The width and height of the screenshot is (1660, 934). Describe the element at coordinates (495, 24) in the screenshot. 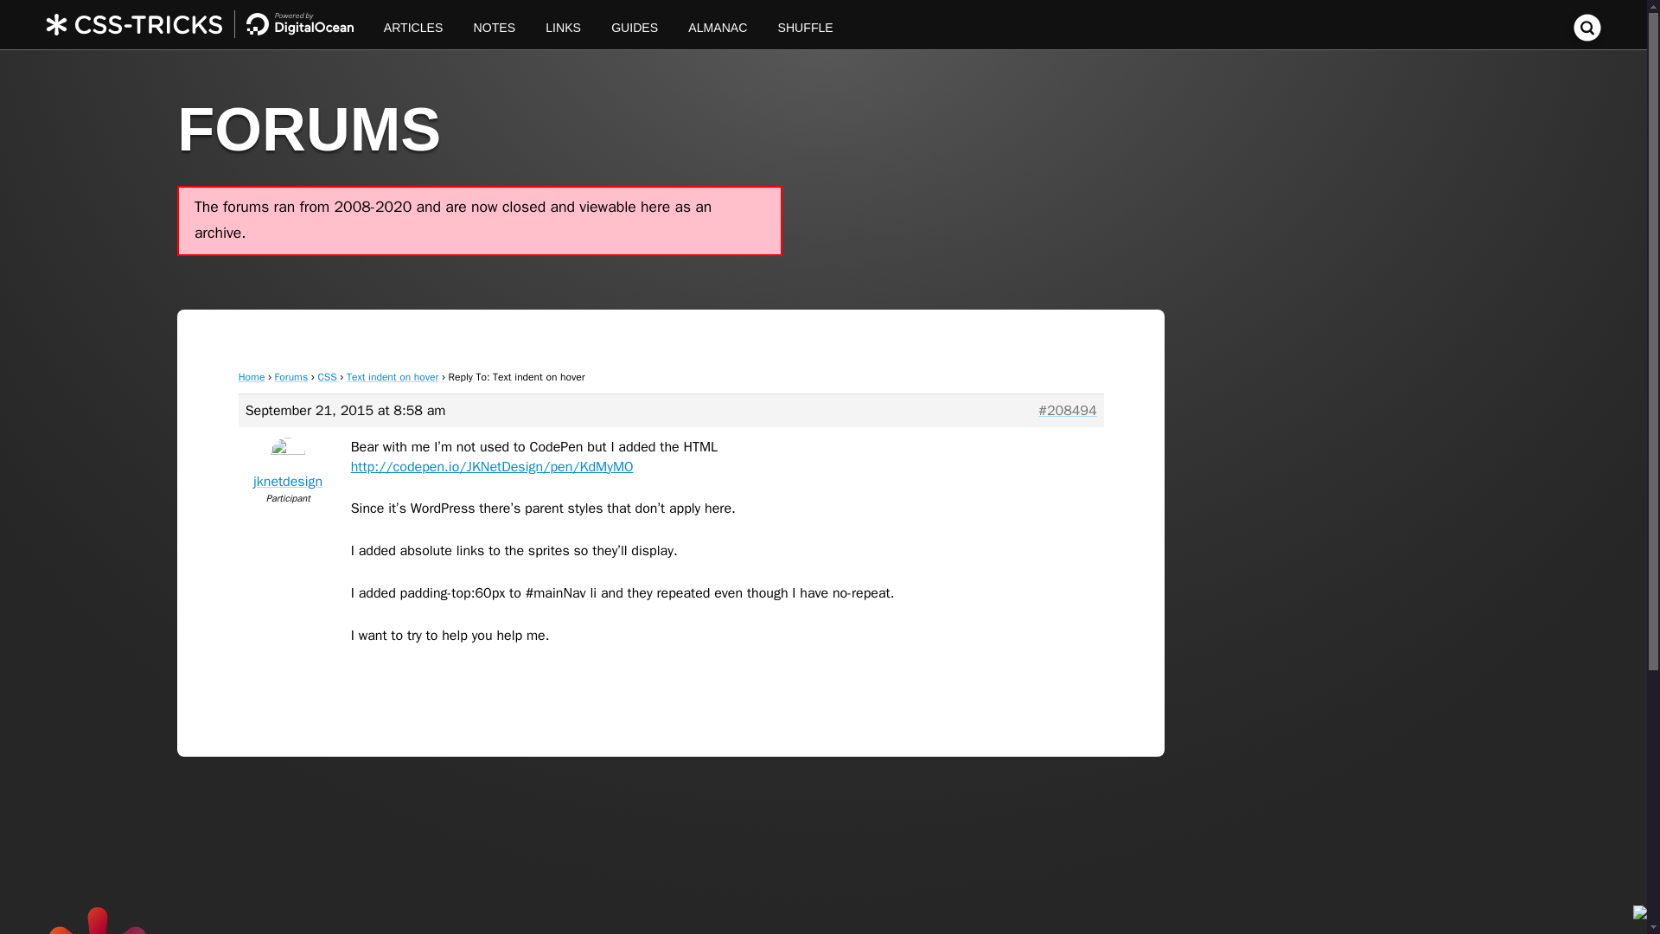

I see `NOTES` at that location.